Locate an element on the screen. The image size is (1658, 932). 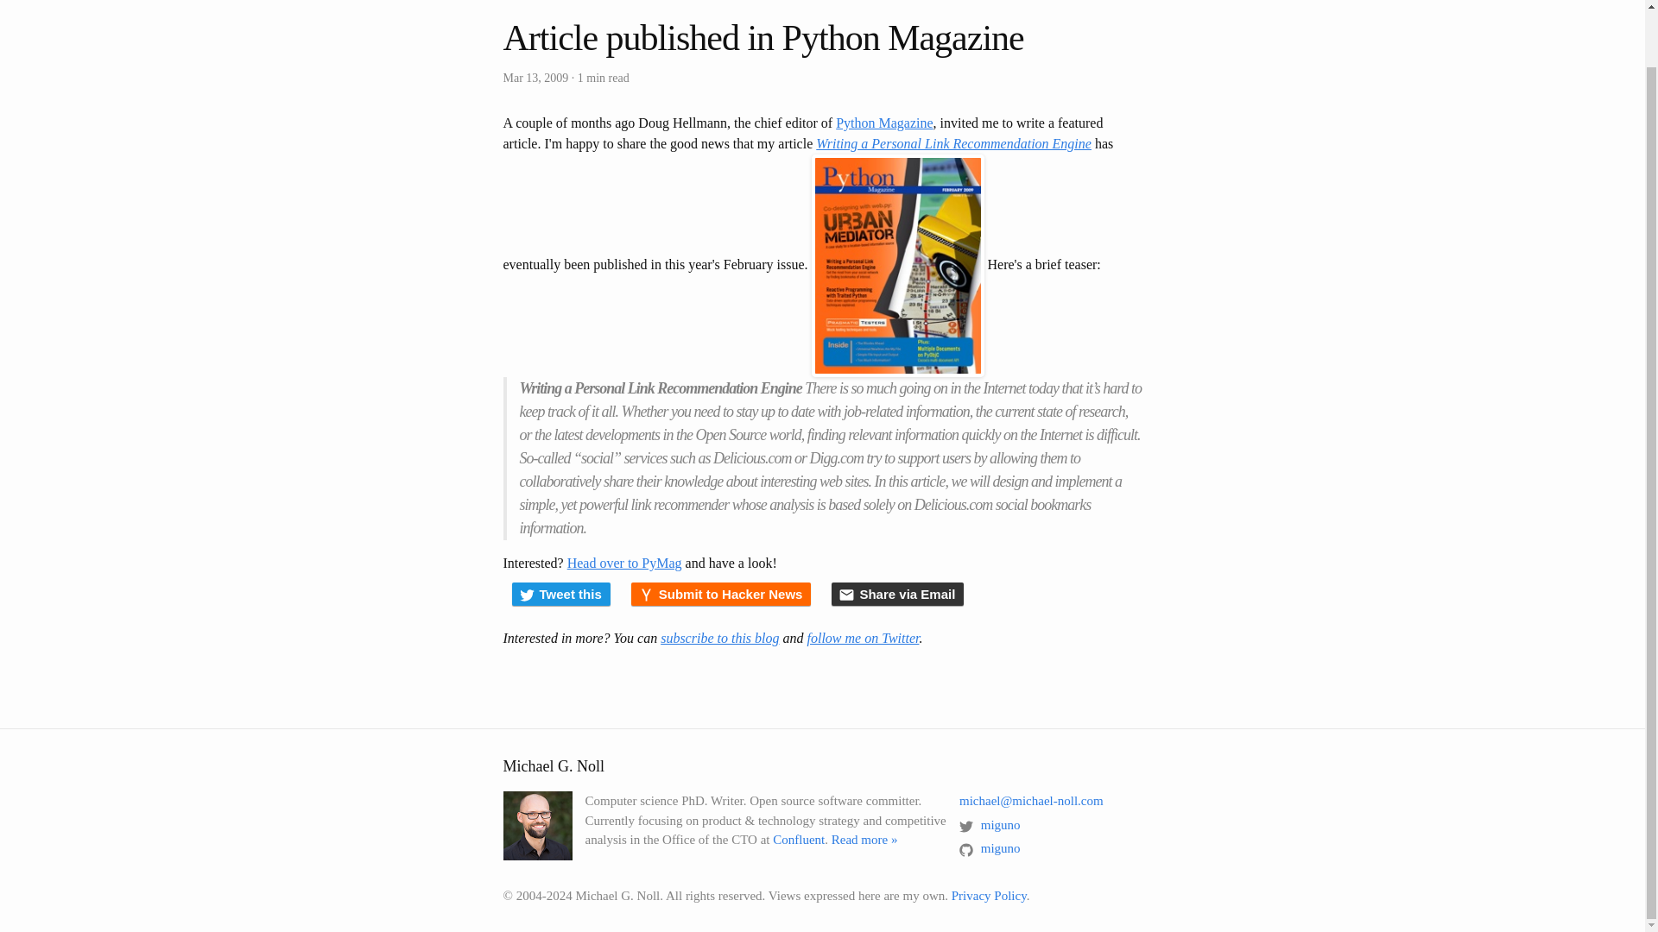
Head over to PyMag is located at coordinates (623, 563).